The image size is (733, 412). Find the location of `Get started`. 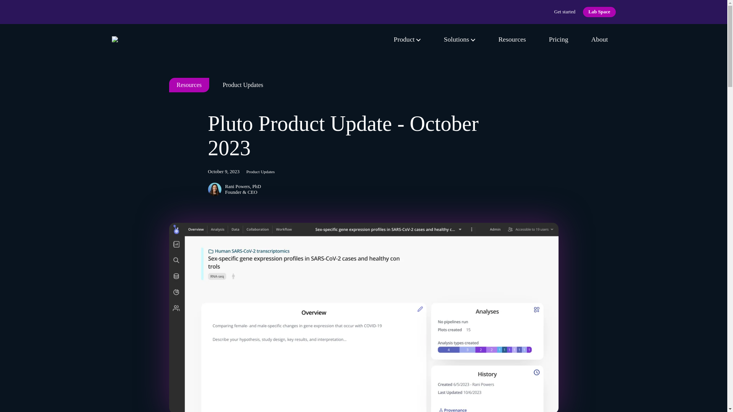

Get started is located at coordinates (565, 11).